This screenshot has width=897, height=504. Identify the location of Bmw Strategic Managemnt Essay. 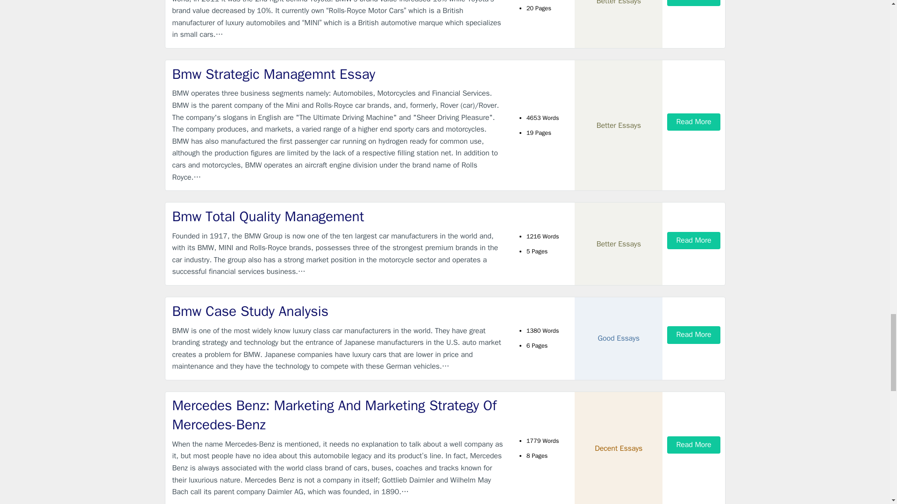
(338, 75).